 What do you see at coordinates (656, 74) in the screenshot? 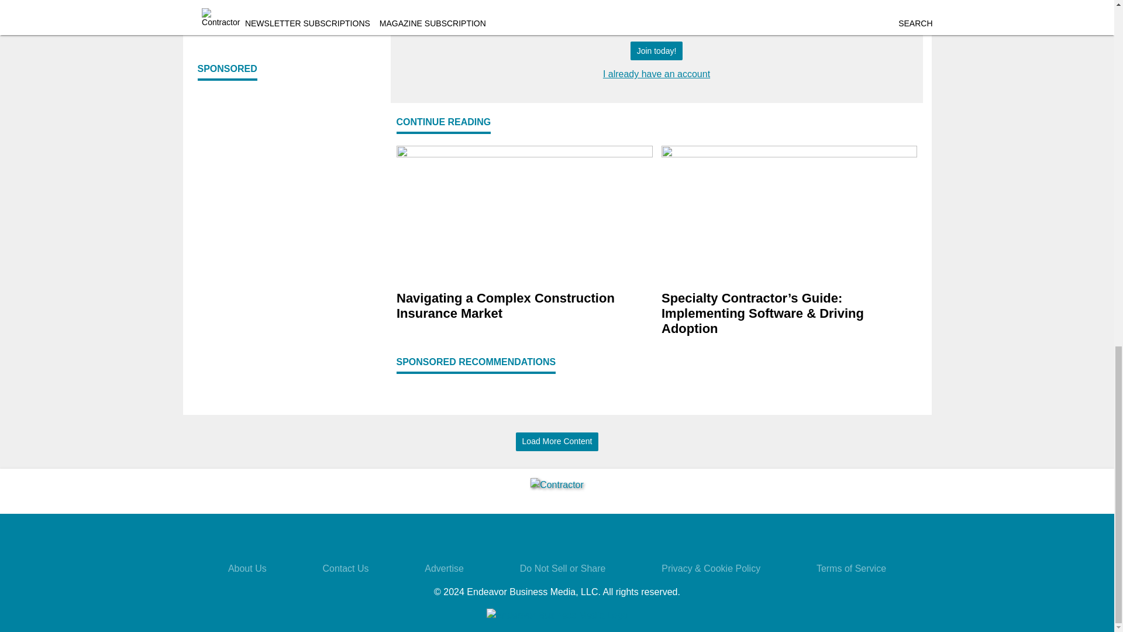
I see `I already have an account` at bounding box center [656, 74].